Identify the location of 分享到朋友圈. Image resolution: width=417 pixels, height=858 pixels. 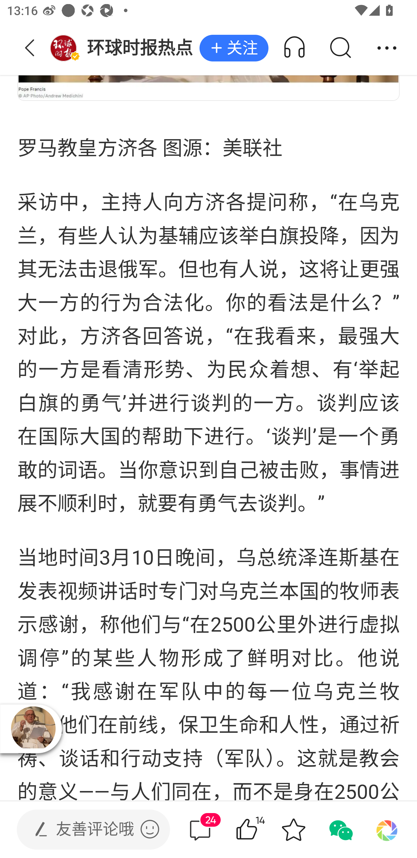
(387, 830).